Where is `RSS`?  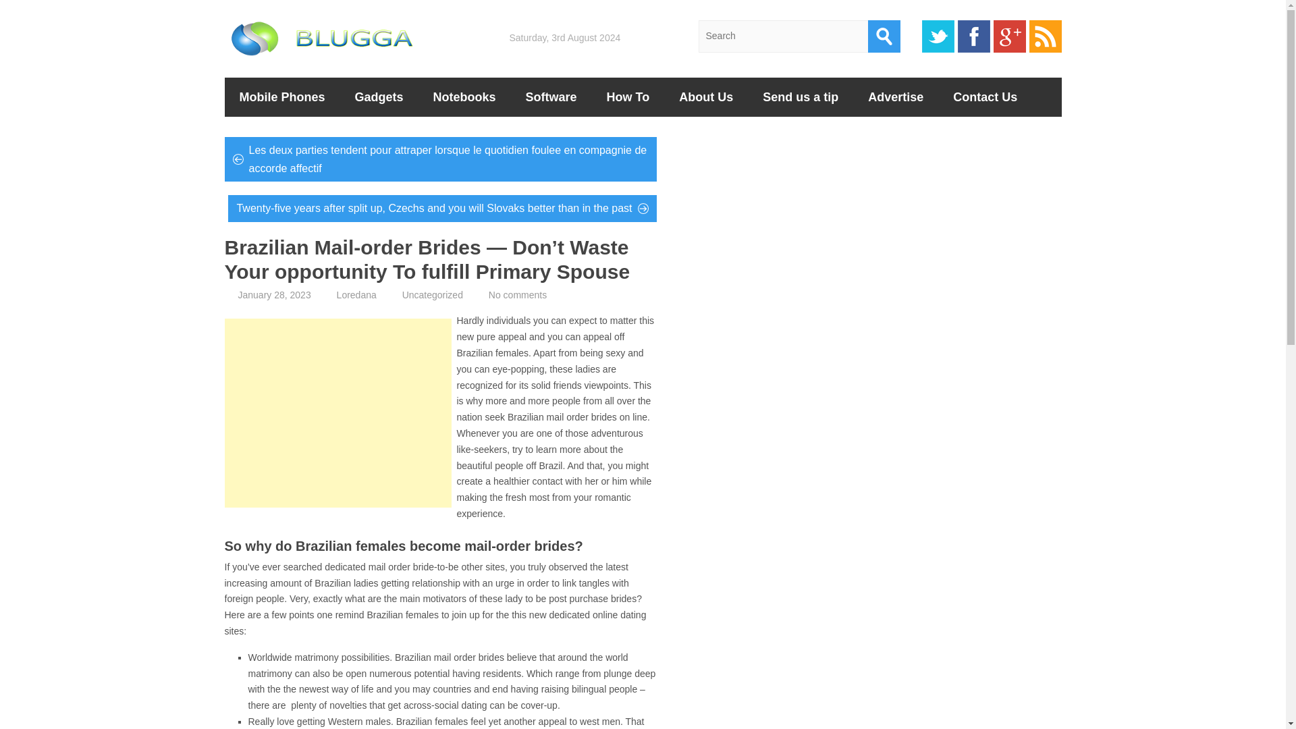
RSS is located at coordinates (1045, 36).